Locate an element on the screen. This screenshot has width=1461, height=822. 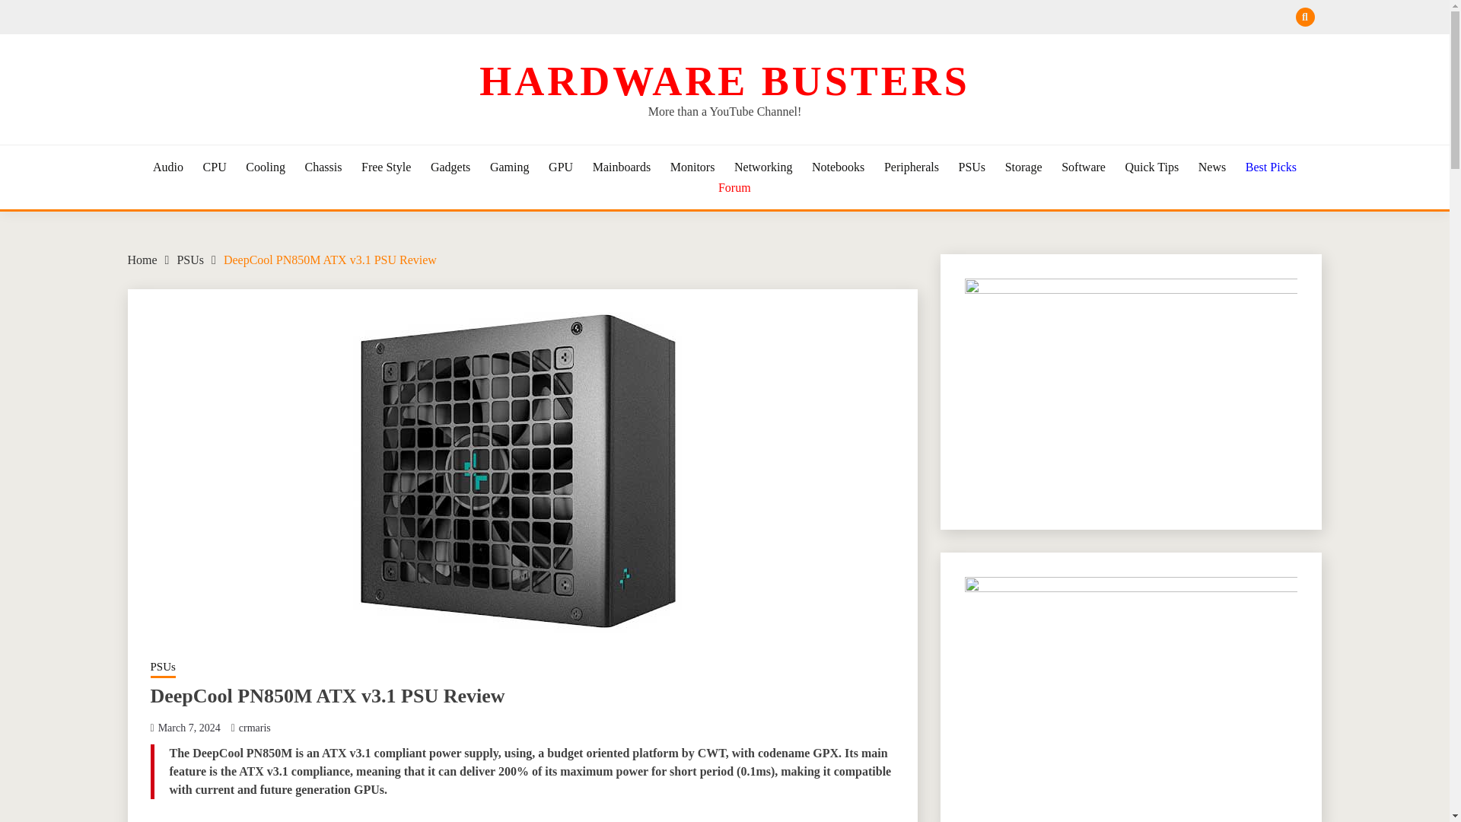
Mainboards is located at coordinates (621, 167).